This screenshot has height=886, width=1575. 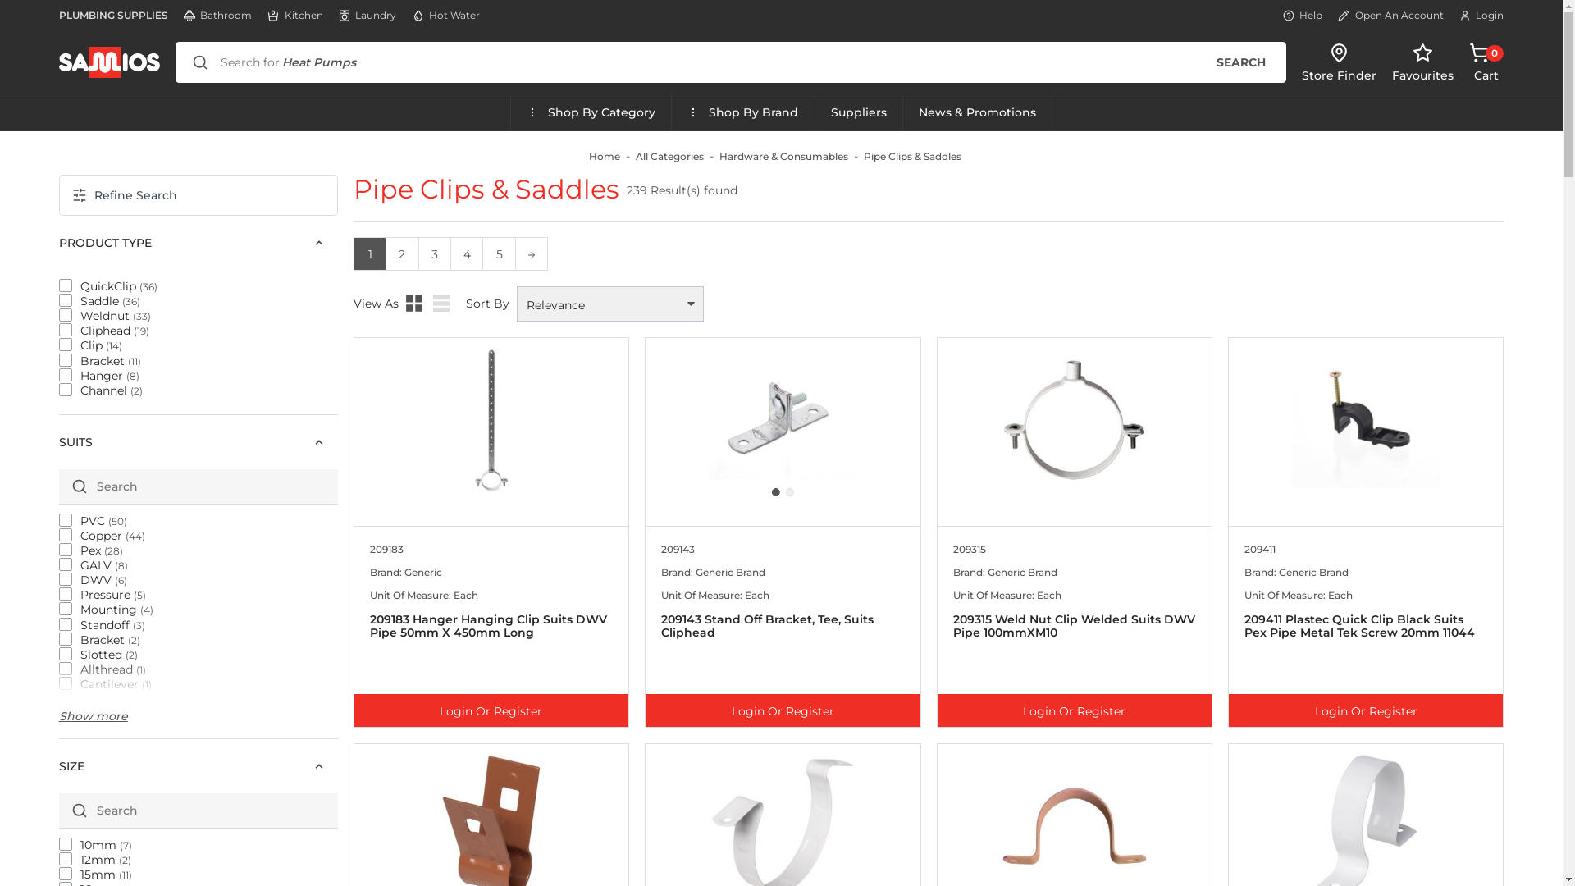 What do you see at coordinates (446, 16) in the screenshot?
I see `Hot Water` at bounding box center [446, 16].